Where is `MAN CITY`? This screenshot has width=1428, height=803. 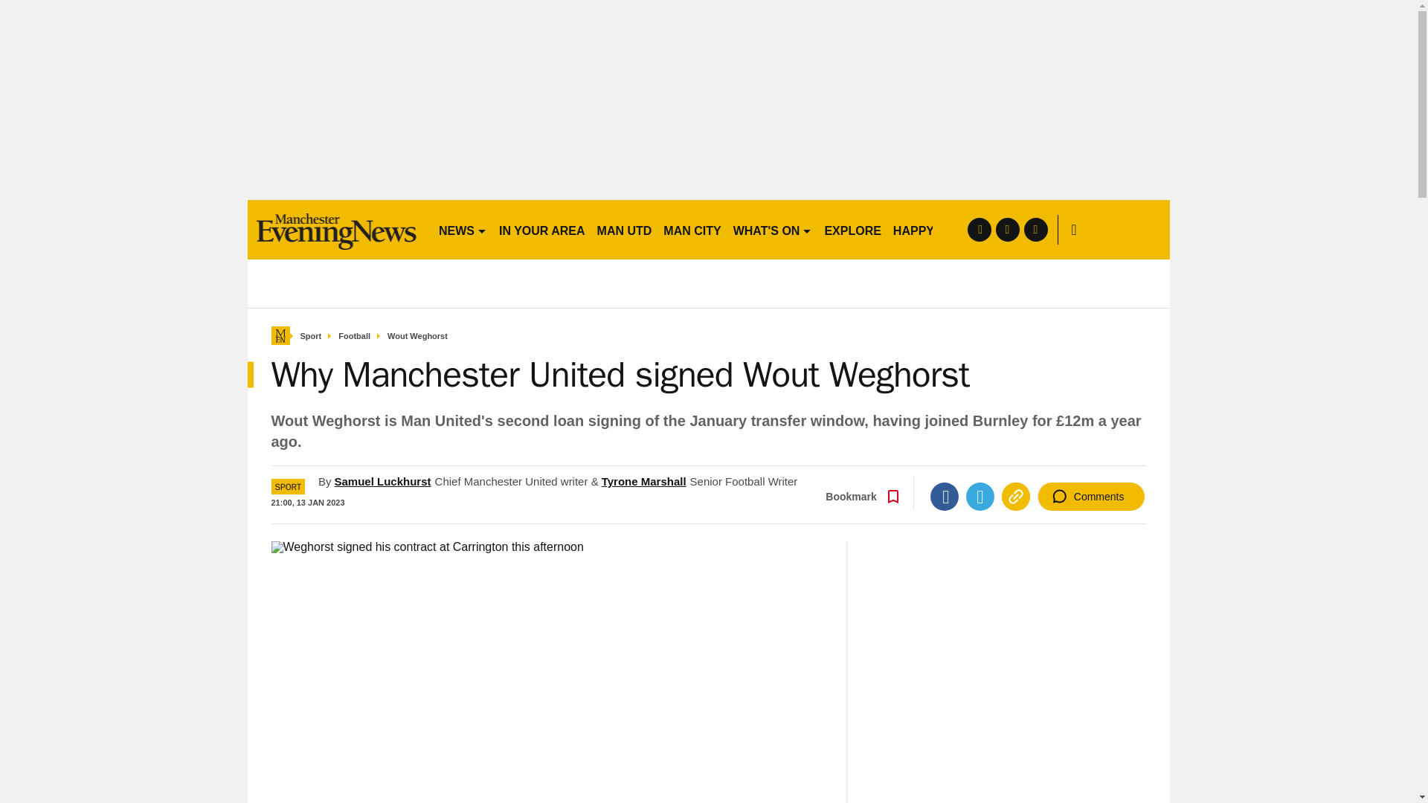
MAN CITY is located at coordinates (692, 229).